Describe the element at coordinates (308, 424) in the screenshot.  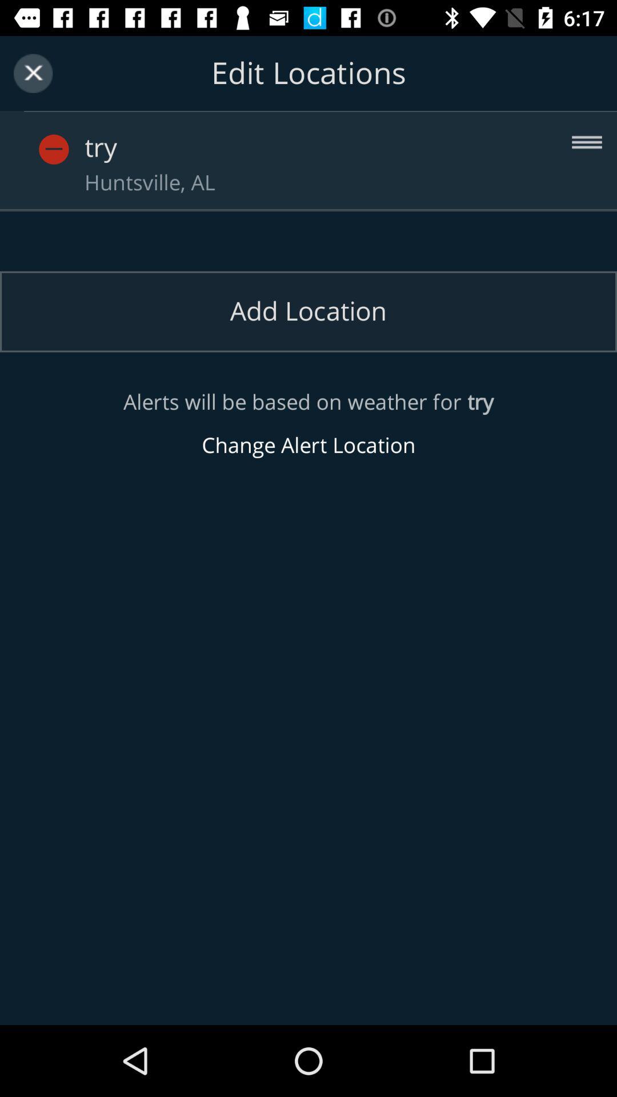
I see `open the item below the add location item` at that location.